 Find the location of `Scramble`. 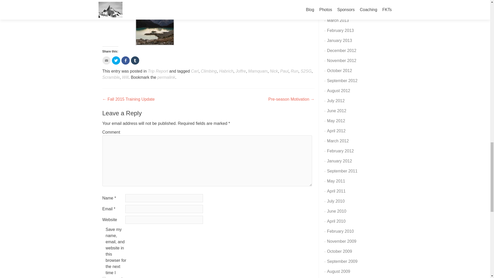

Scramble is located at coordinates (111, 77).